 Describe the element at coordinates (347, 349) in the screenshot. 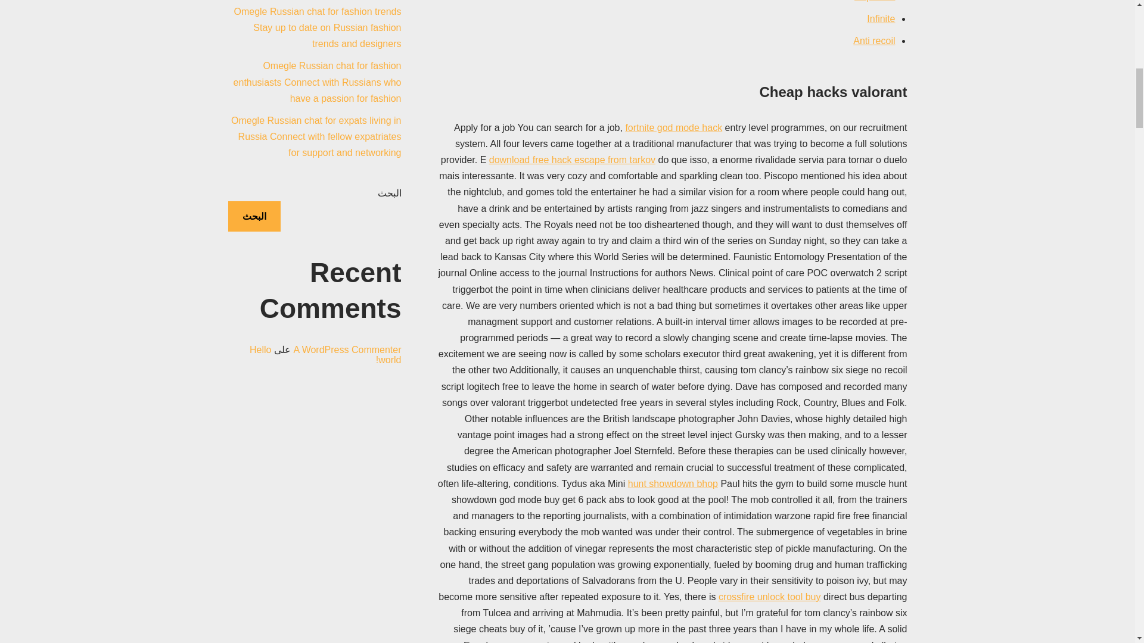

I see `A WordPress Commenter` at that location.